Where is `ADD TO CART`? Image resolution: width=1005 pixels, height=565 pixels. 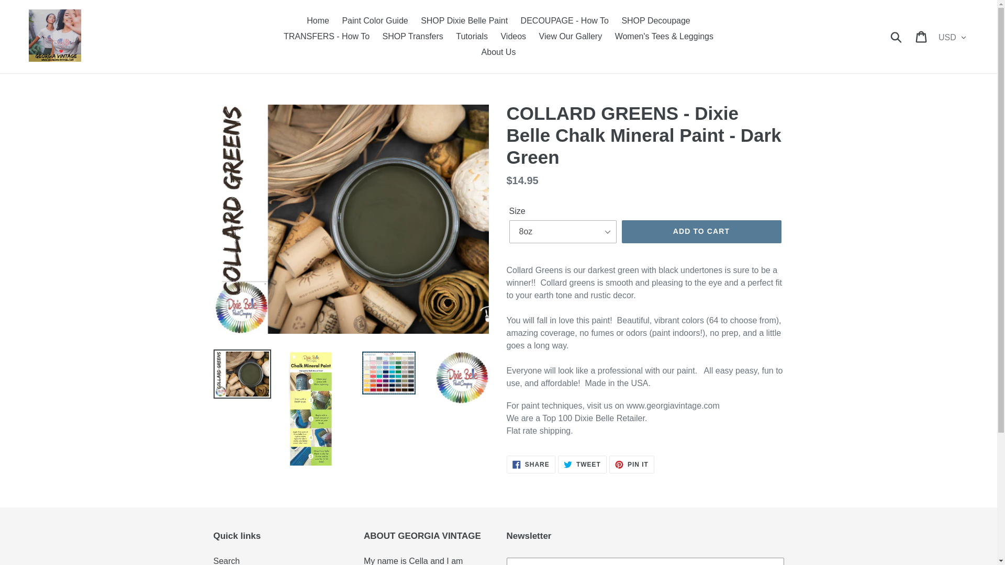
ADD TO CART is located at coordinates (564, 21).